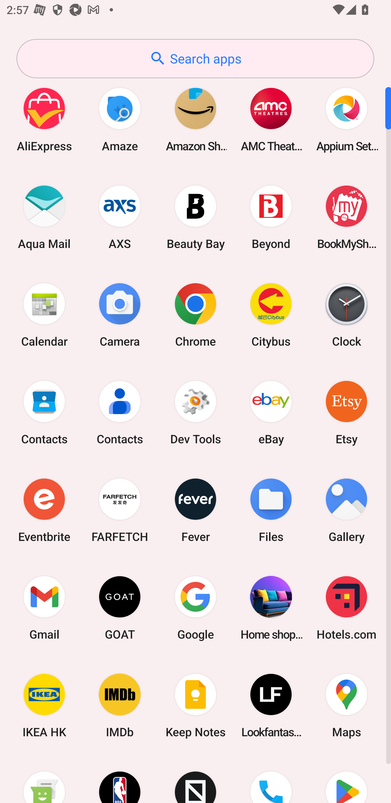  What do you see at coordinates (271, 706) in the screenshot?
I see `Lookfantastic` at bounding box center [271, 706].